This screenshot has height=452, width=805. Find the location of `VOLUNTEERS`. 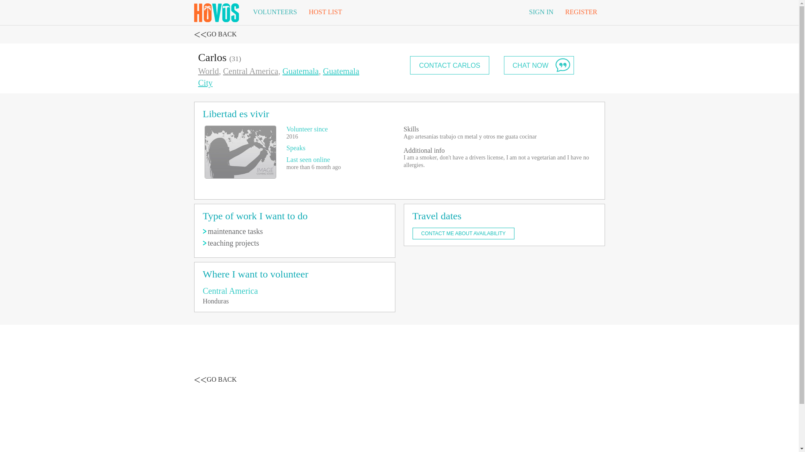

VOLUNTEERS is located at coordinates (275, 12).